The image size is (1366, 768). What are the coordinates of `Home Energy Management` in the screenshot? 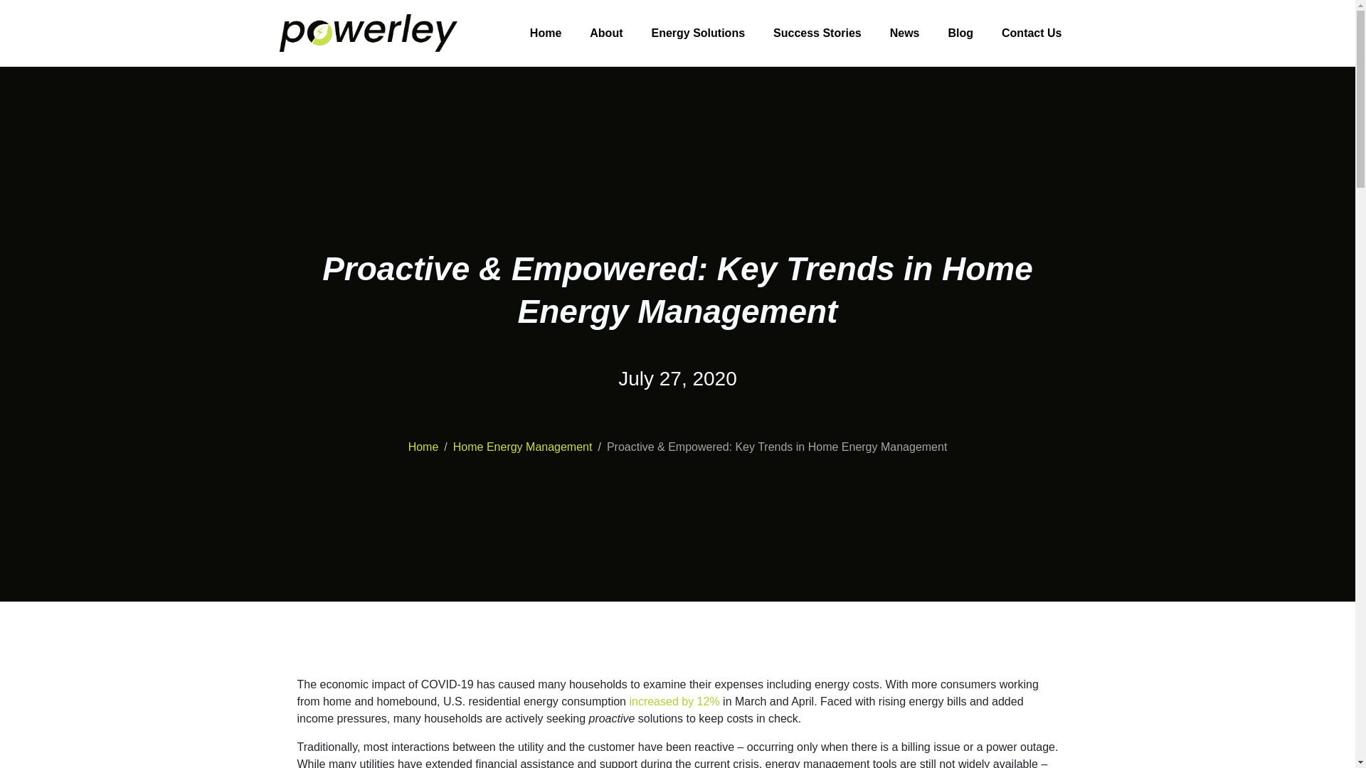 It's located at (523, 447).